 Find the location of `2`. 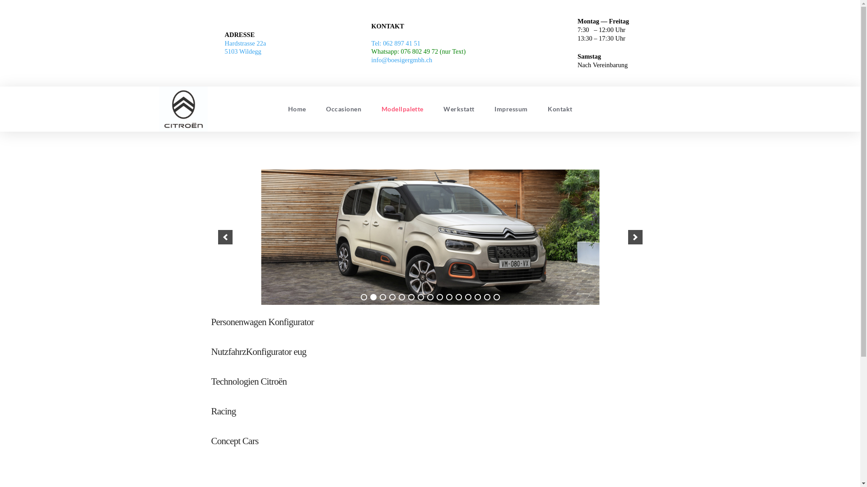

2 is located at coordinates (373, 297).